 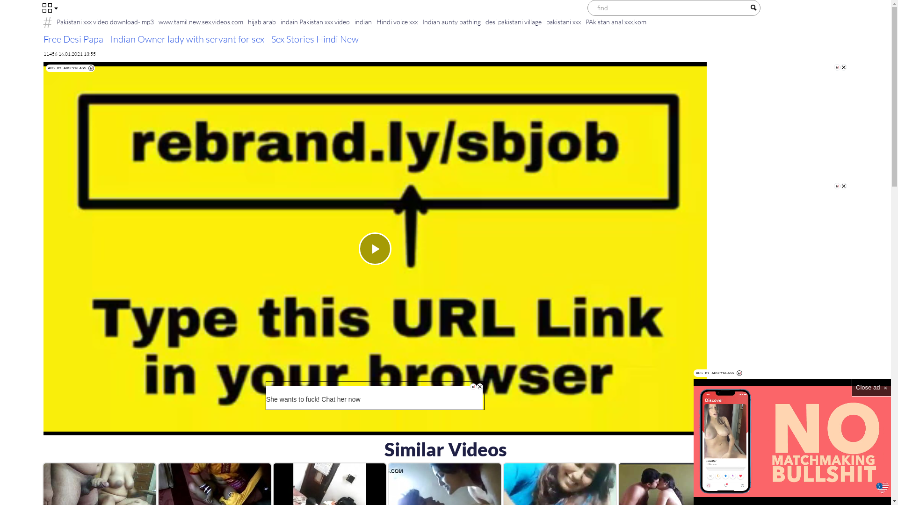 I want to click on indian, so click(x=363, y=22).